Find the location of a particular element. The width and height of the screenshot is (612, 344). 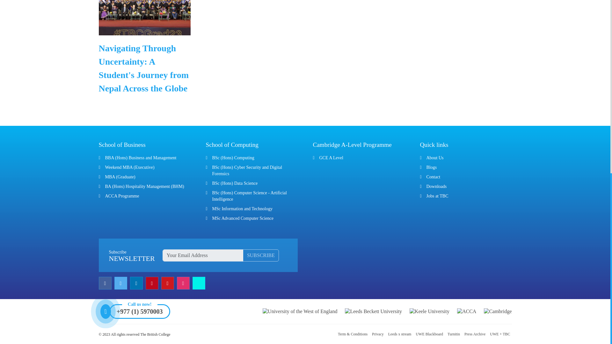

Blogs is located at coordinates (432, 168).